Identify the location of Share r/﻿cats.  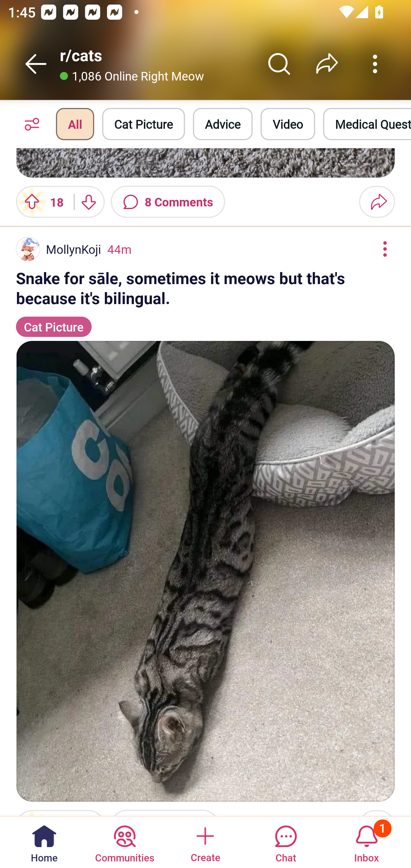
(327, 64).